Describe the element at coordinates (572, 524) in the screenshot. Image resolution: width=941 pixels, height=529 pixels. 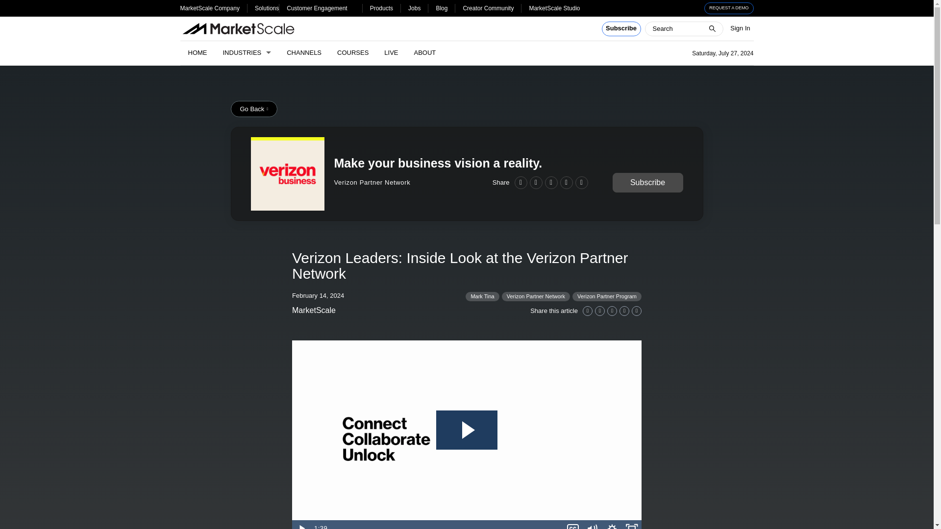
I see `Show captions menu` at that location.